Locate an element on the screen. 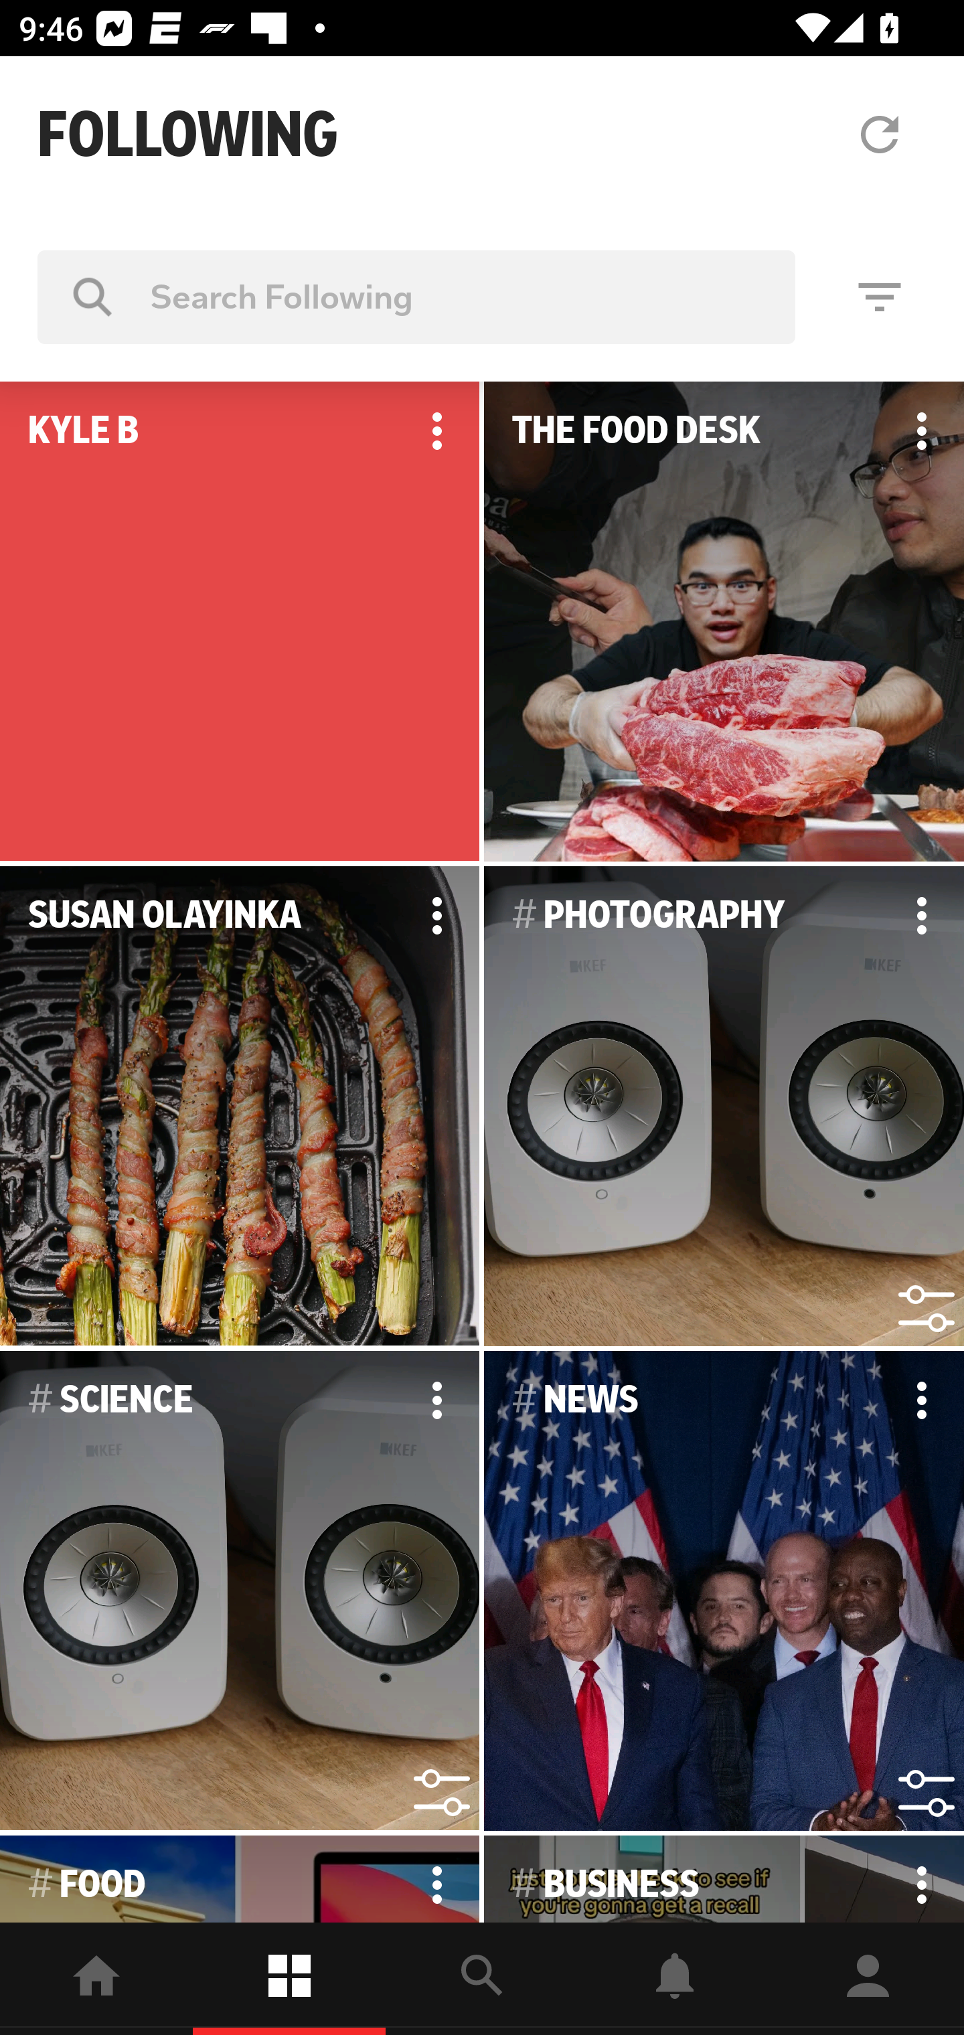 The height and width of the screenshot is (2035, 964). home is located at coordinates (96, 1979).